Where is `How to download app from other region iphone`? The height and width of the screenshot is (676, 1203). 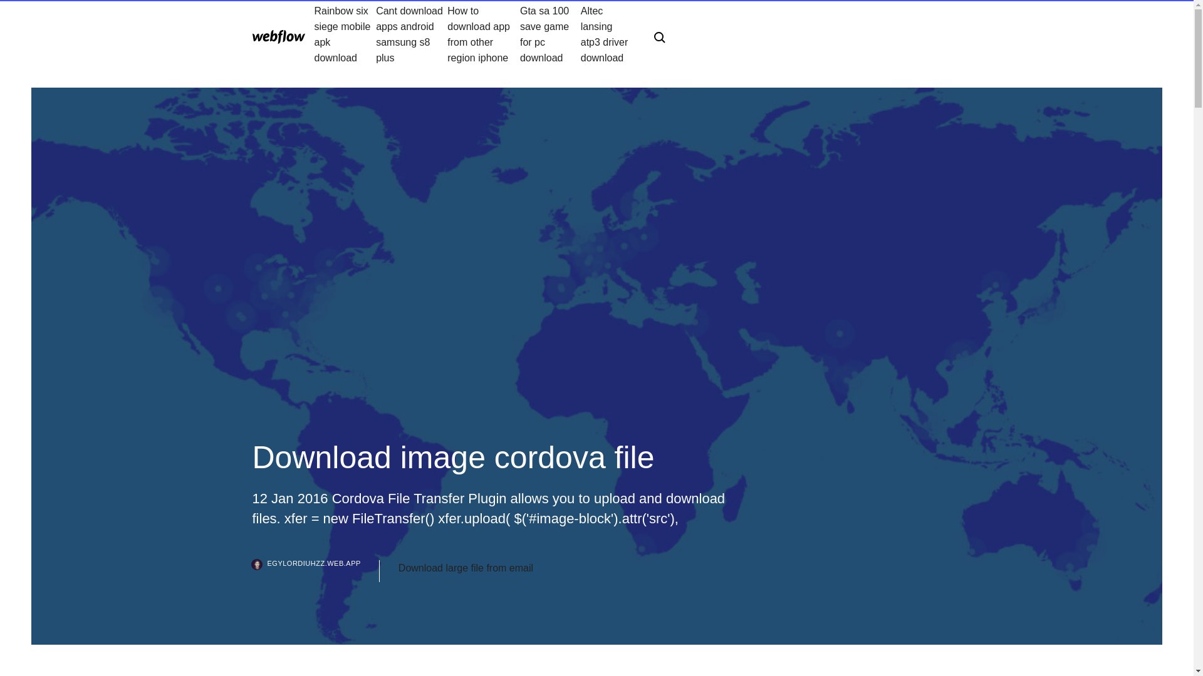 How to download app from other region iphone is located at coordinates (484, 34).